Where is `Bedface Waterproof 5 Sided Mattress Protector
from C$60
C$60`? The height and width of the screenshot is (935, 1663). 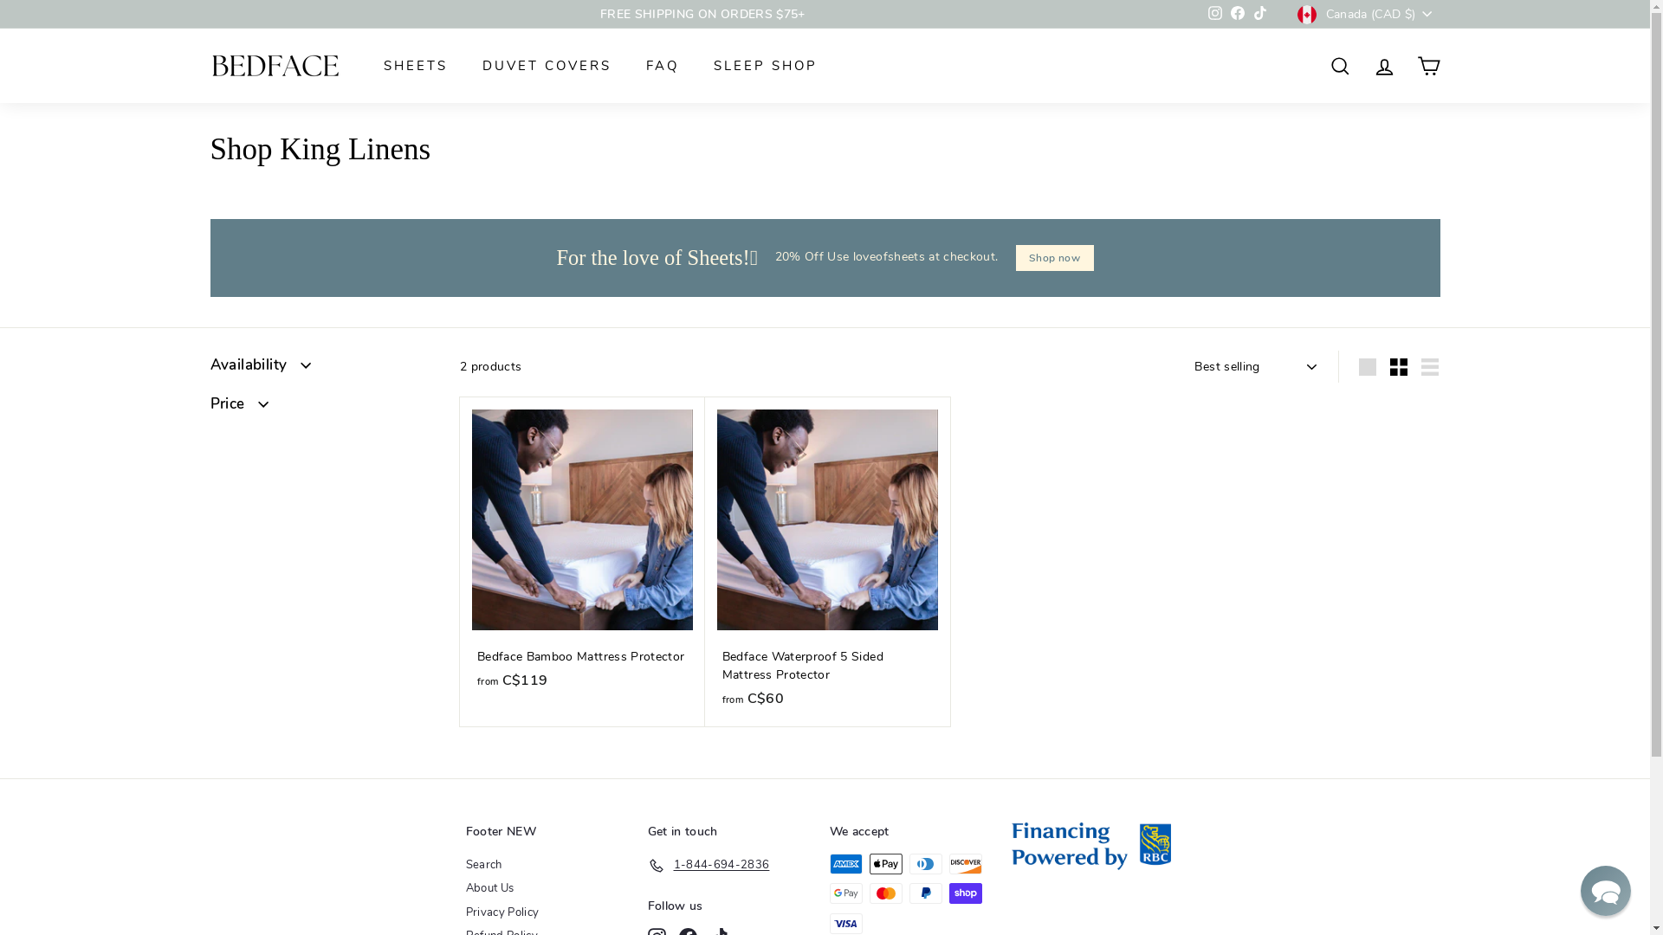 Bedface Waterproof 5 Sided Mattress Protector
from C$60
C$60 is located at coordinates (828, 562).